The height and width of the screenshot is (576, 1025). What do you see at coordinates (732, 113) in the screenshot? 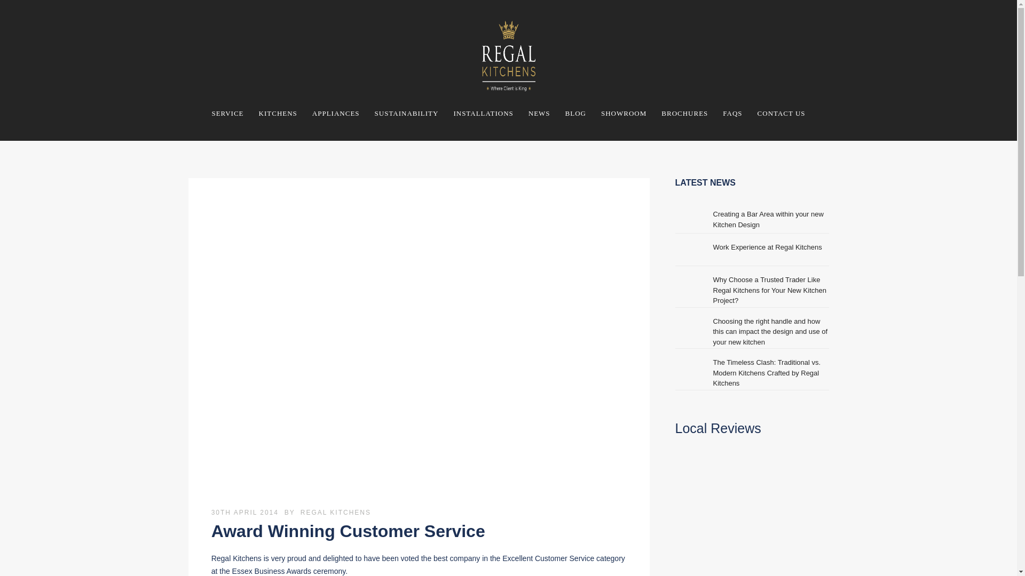
I see `FAQS` at bounding box center [732, 113].